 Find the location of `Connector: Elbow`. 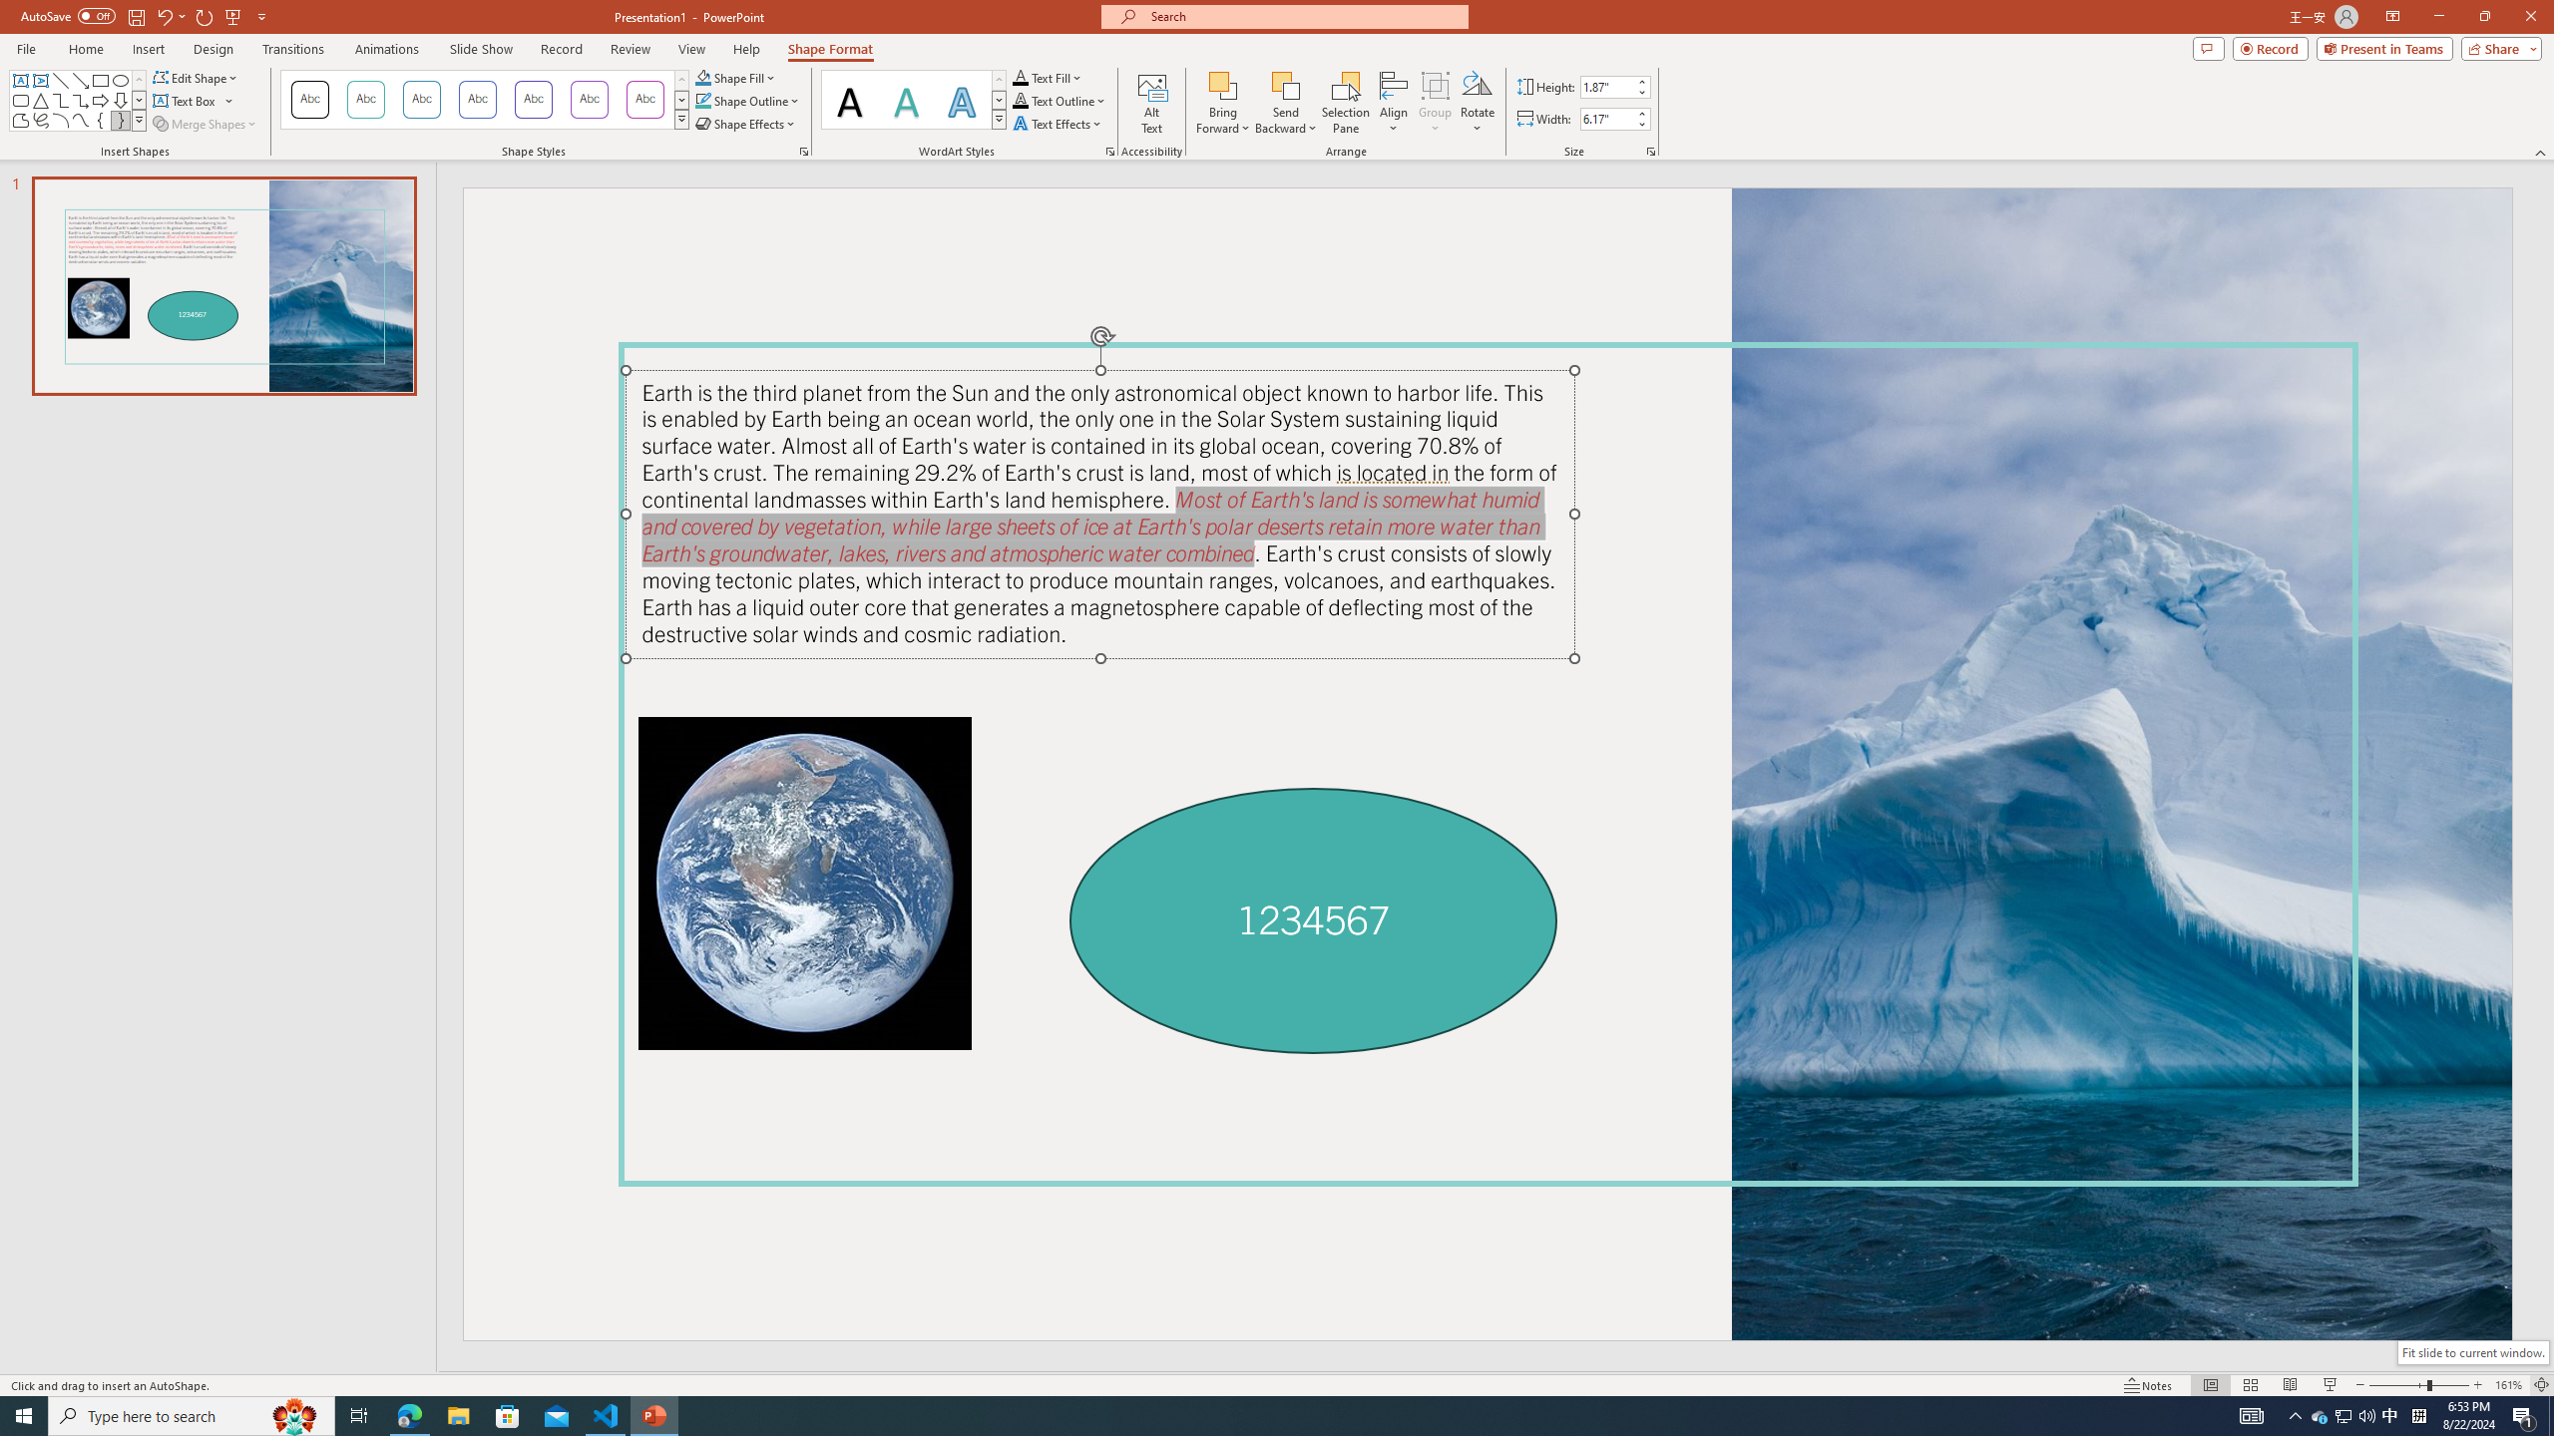

Connector: Elbow is located at coordinates (61, 100).